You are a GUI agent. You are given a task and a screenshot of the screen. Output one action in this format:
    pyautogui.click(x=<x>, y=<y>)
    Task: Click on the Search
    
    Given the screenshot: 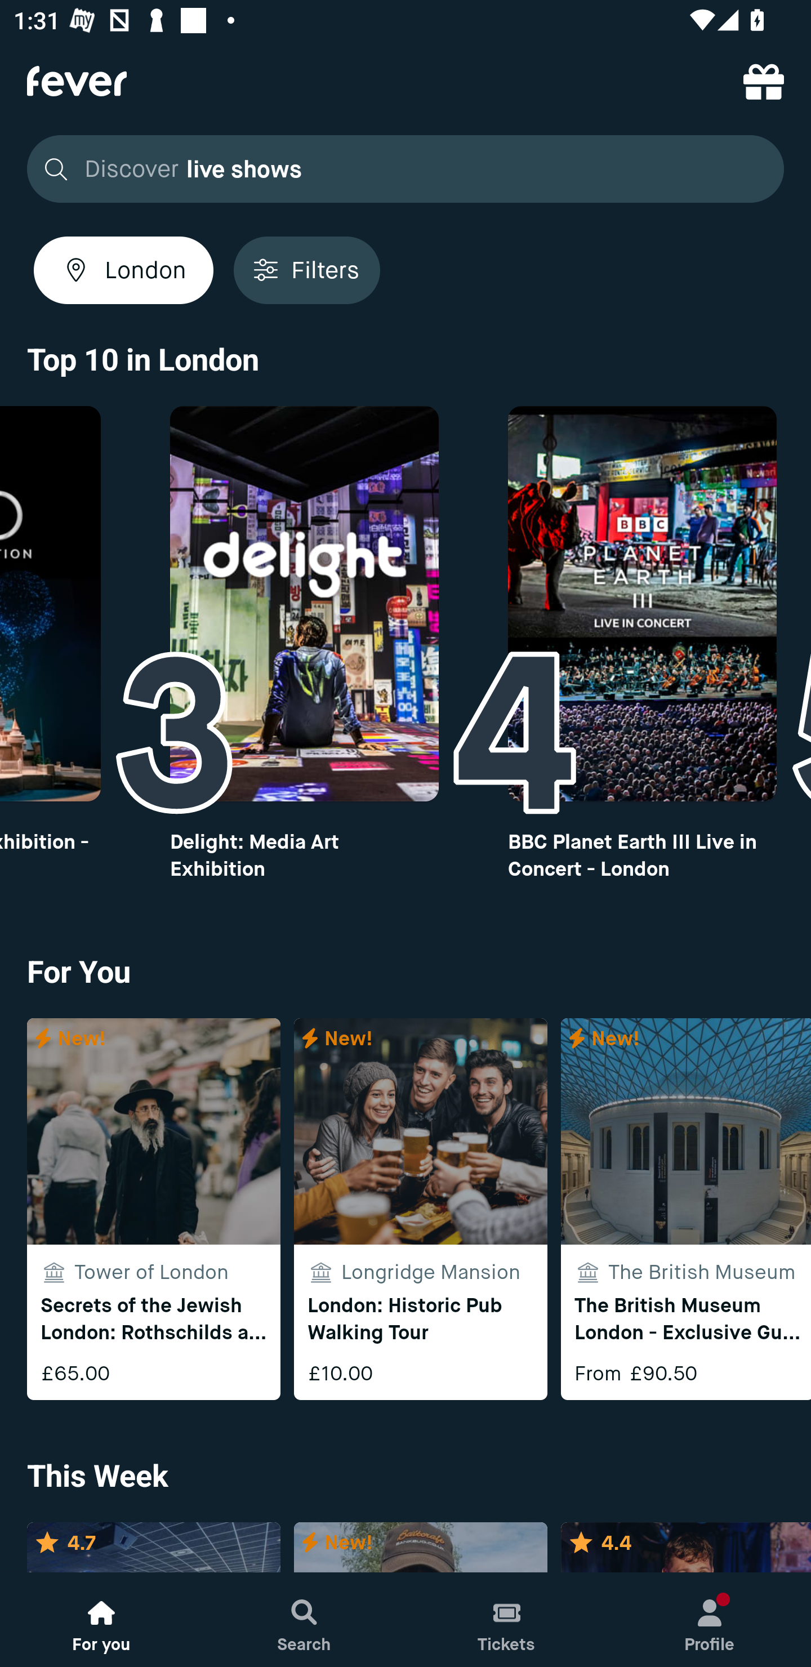 What is the action you would take?
    pyautogui.click(x=304, y=1620)
    